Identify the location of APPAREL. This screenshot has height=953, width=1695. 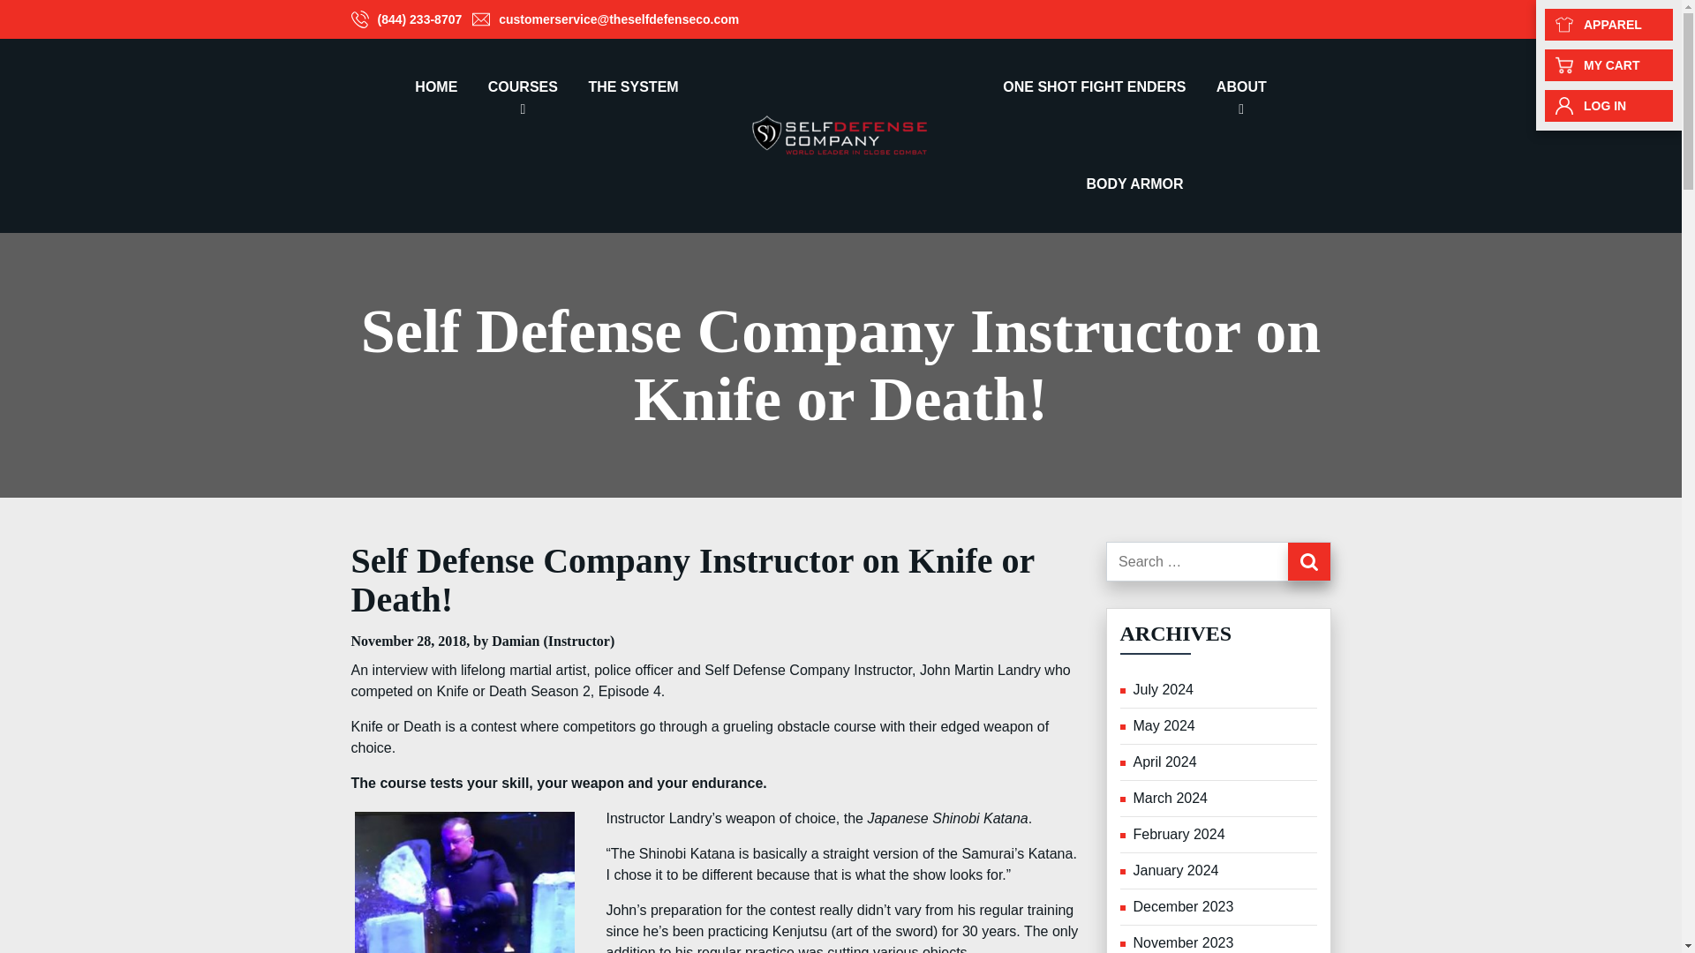
(1608, 25).